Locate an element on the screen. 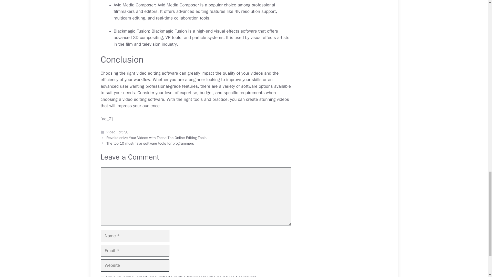 The width and height of the screenshot is (492, 277). The top 10 must-have software tools for programmers is located at coordinates (150, 143).